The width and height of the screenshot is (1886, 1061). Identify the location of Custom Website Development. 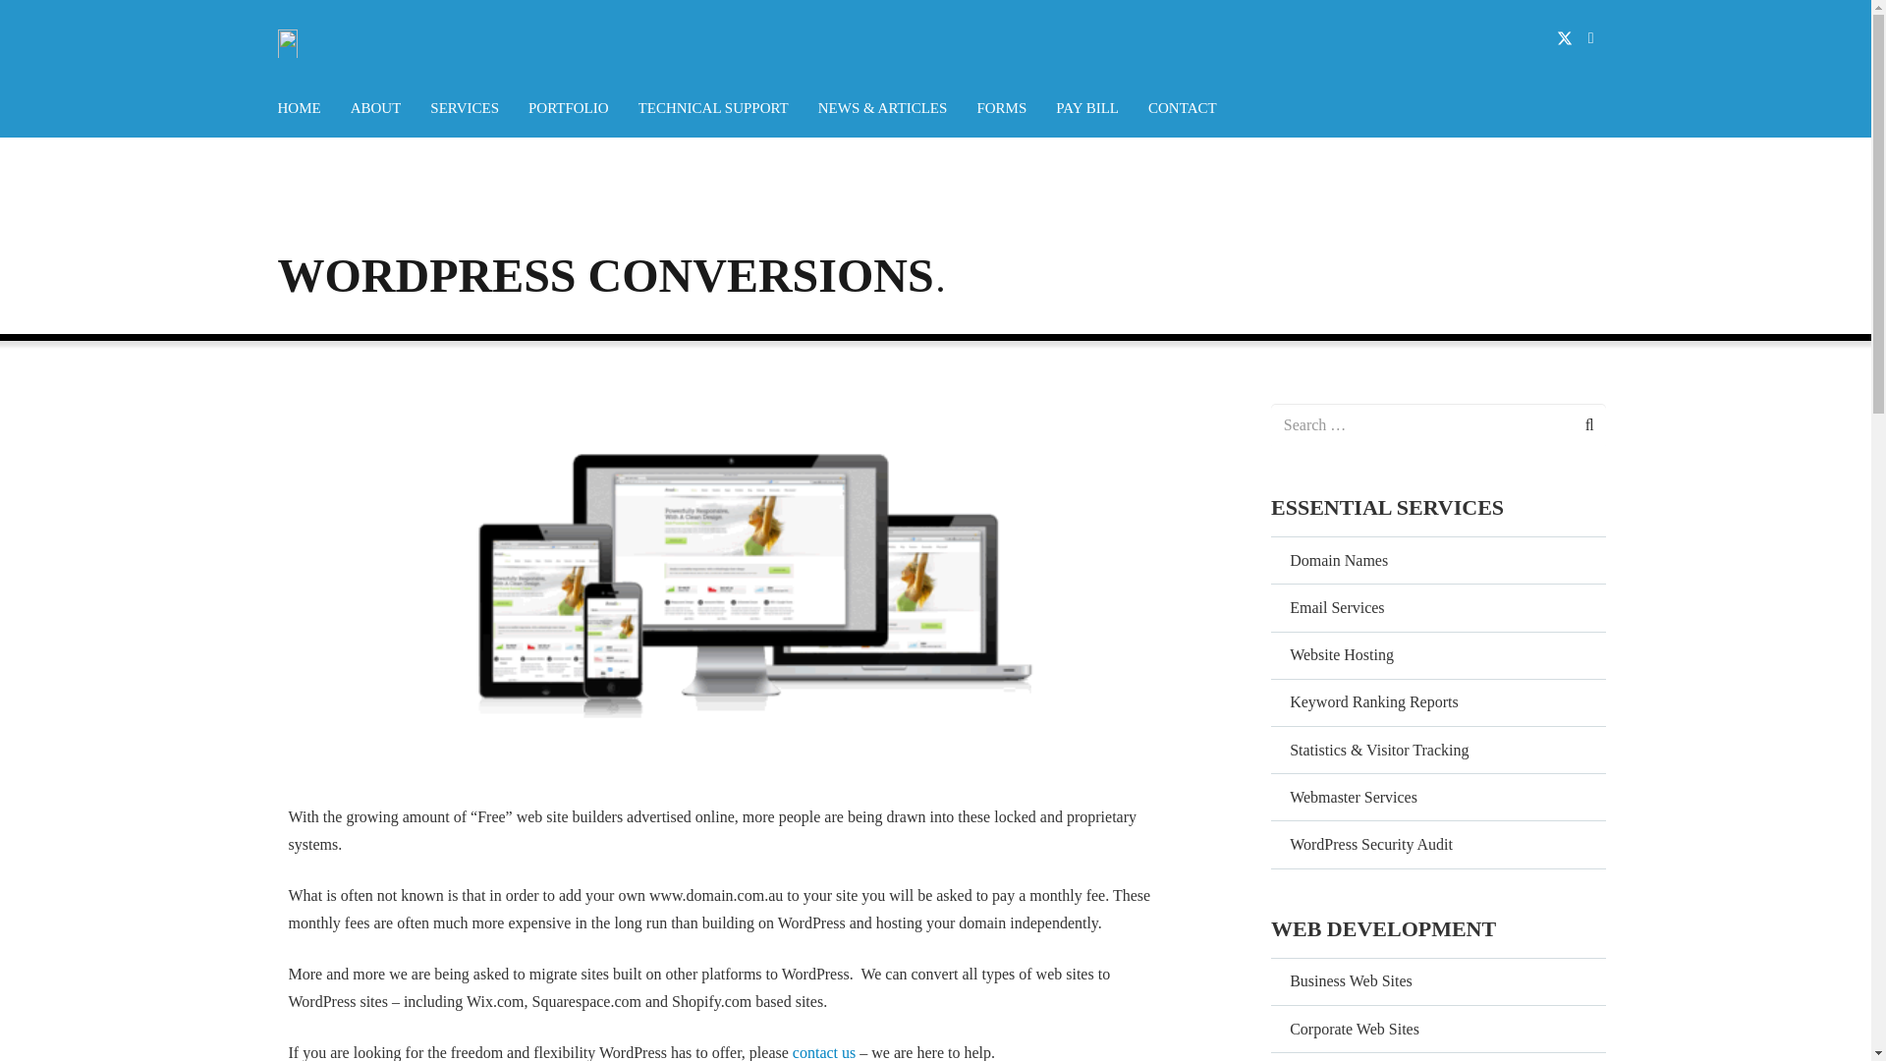
(1438, 1057).